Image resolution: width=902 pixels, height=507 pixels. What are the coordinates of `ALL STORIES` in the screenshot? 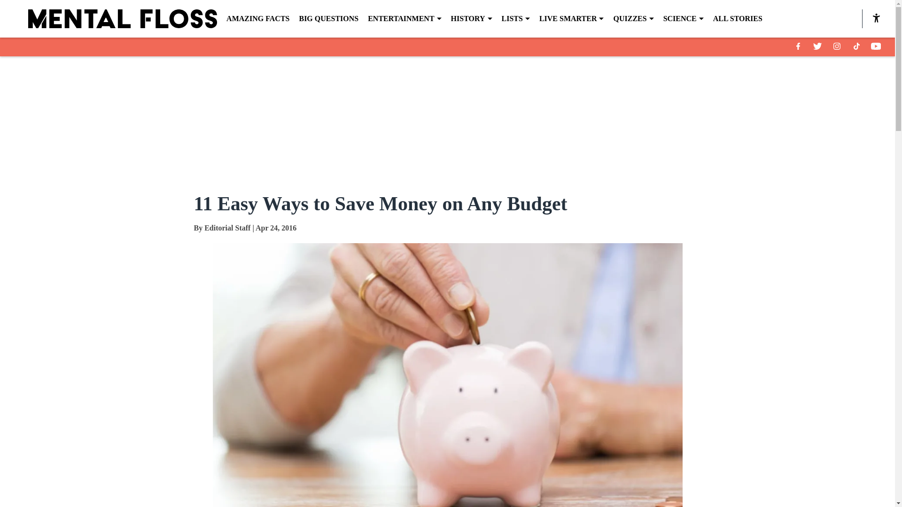 It's located at (738, 19).